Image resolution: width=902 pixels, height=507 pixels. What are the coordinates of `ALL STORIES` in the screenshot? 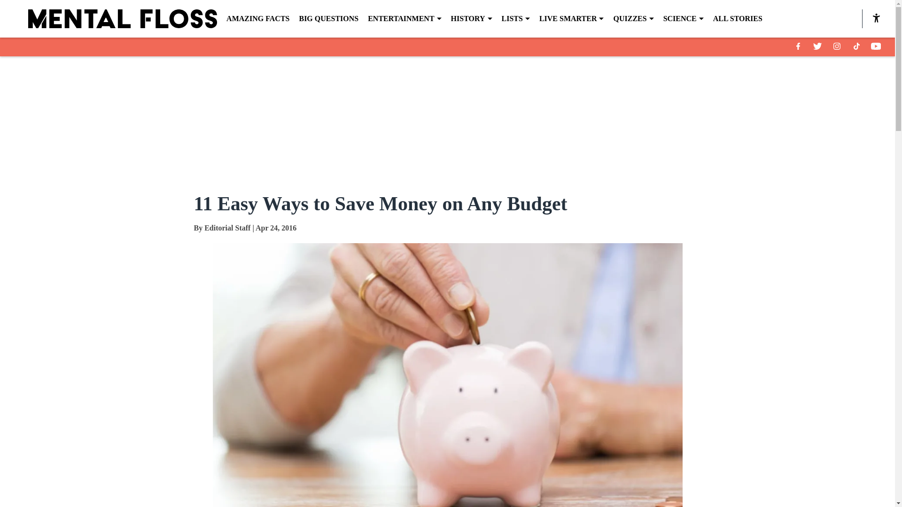 It's located at (738, 19).